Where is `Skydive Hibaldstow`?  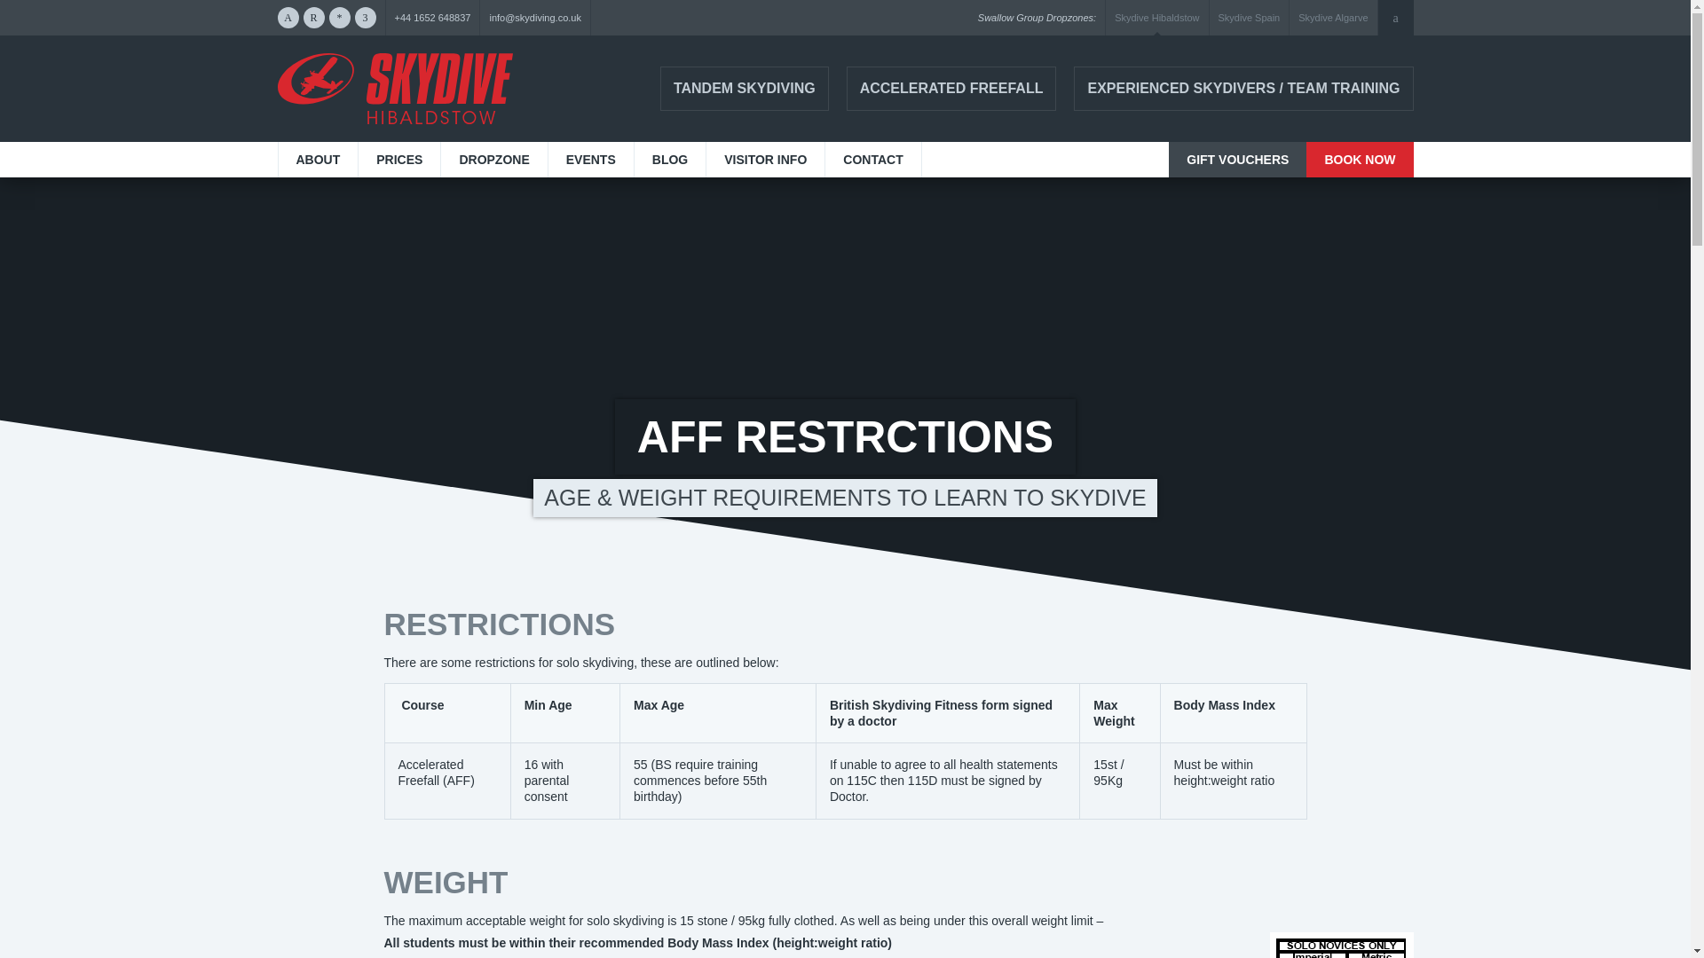
Skydive Hibaldstow is located at coordinates (1156, 18).